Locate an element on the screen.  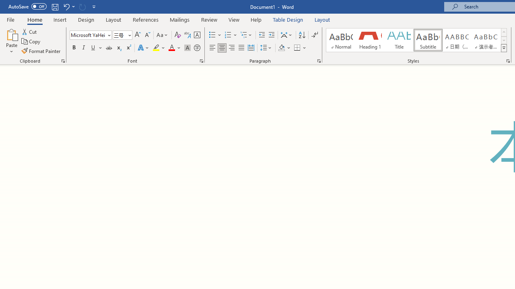
Customize Quick Access Toolbar is located at coordinates (94, 6).